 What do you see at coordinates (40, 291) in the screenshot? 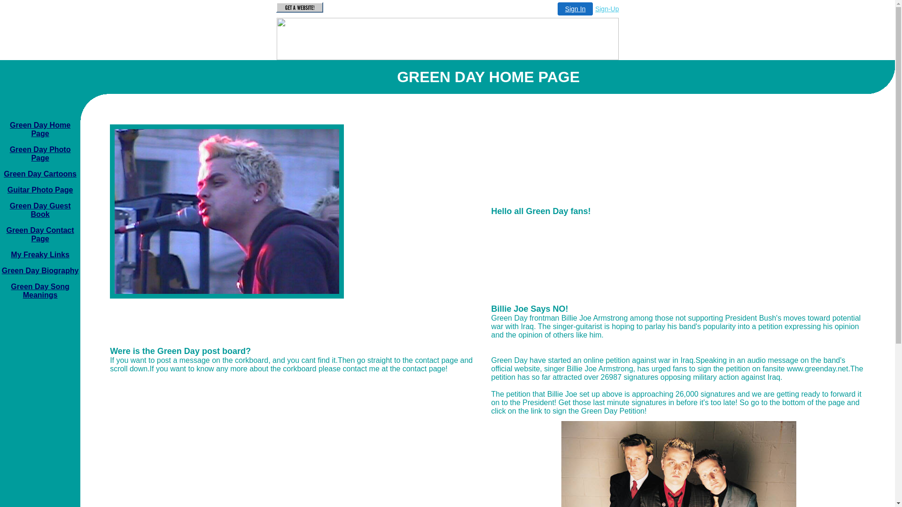
I see `Green Day Song Meanings` at bounding box center [40, 291].